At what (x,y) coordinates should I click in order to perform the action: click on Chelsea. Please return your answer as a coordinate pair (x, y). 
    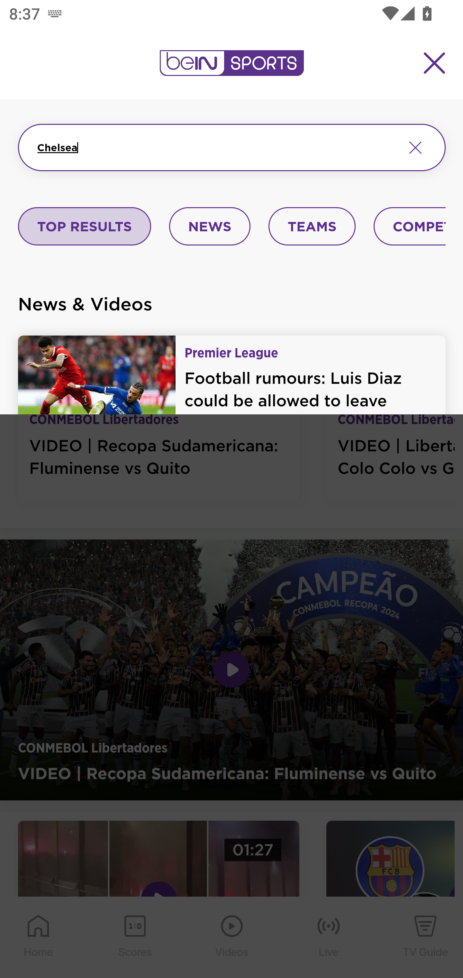
    Looking at the image, I should click on (216, 147).